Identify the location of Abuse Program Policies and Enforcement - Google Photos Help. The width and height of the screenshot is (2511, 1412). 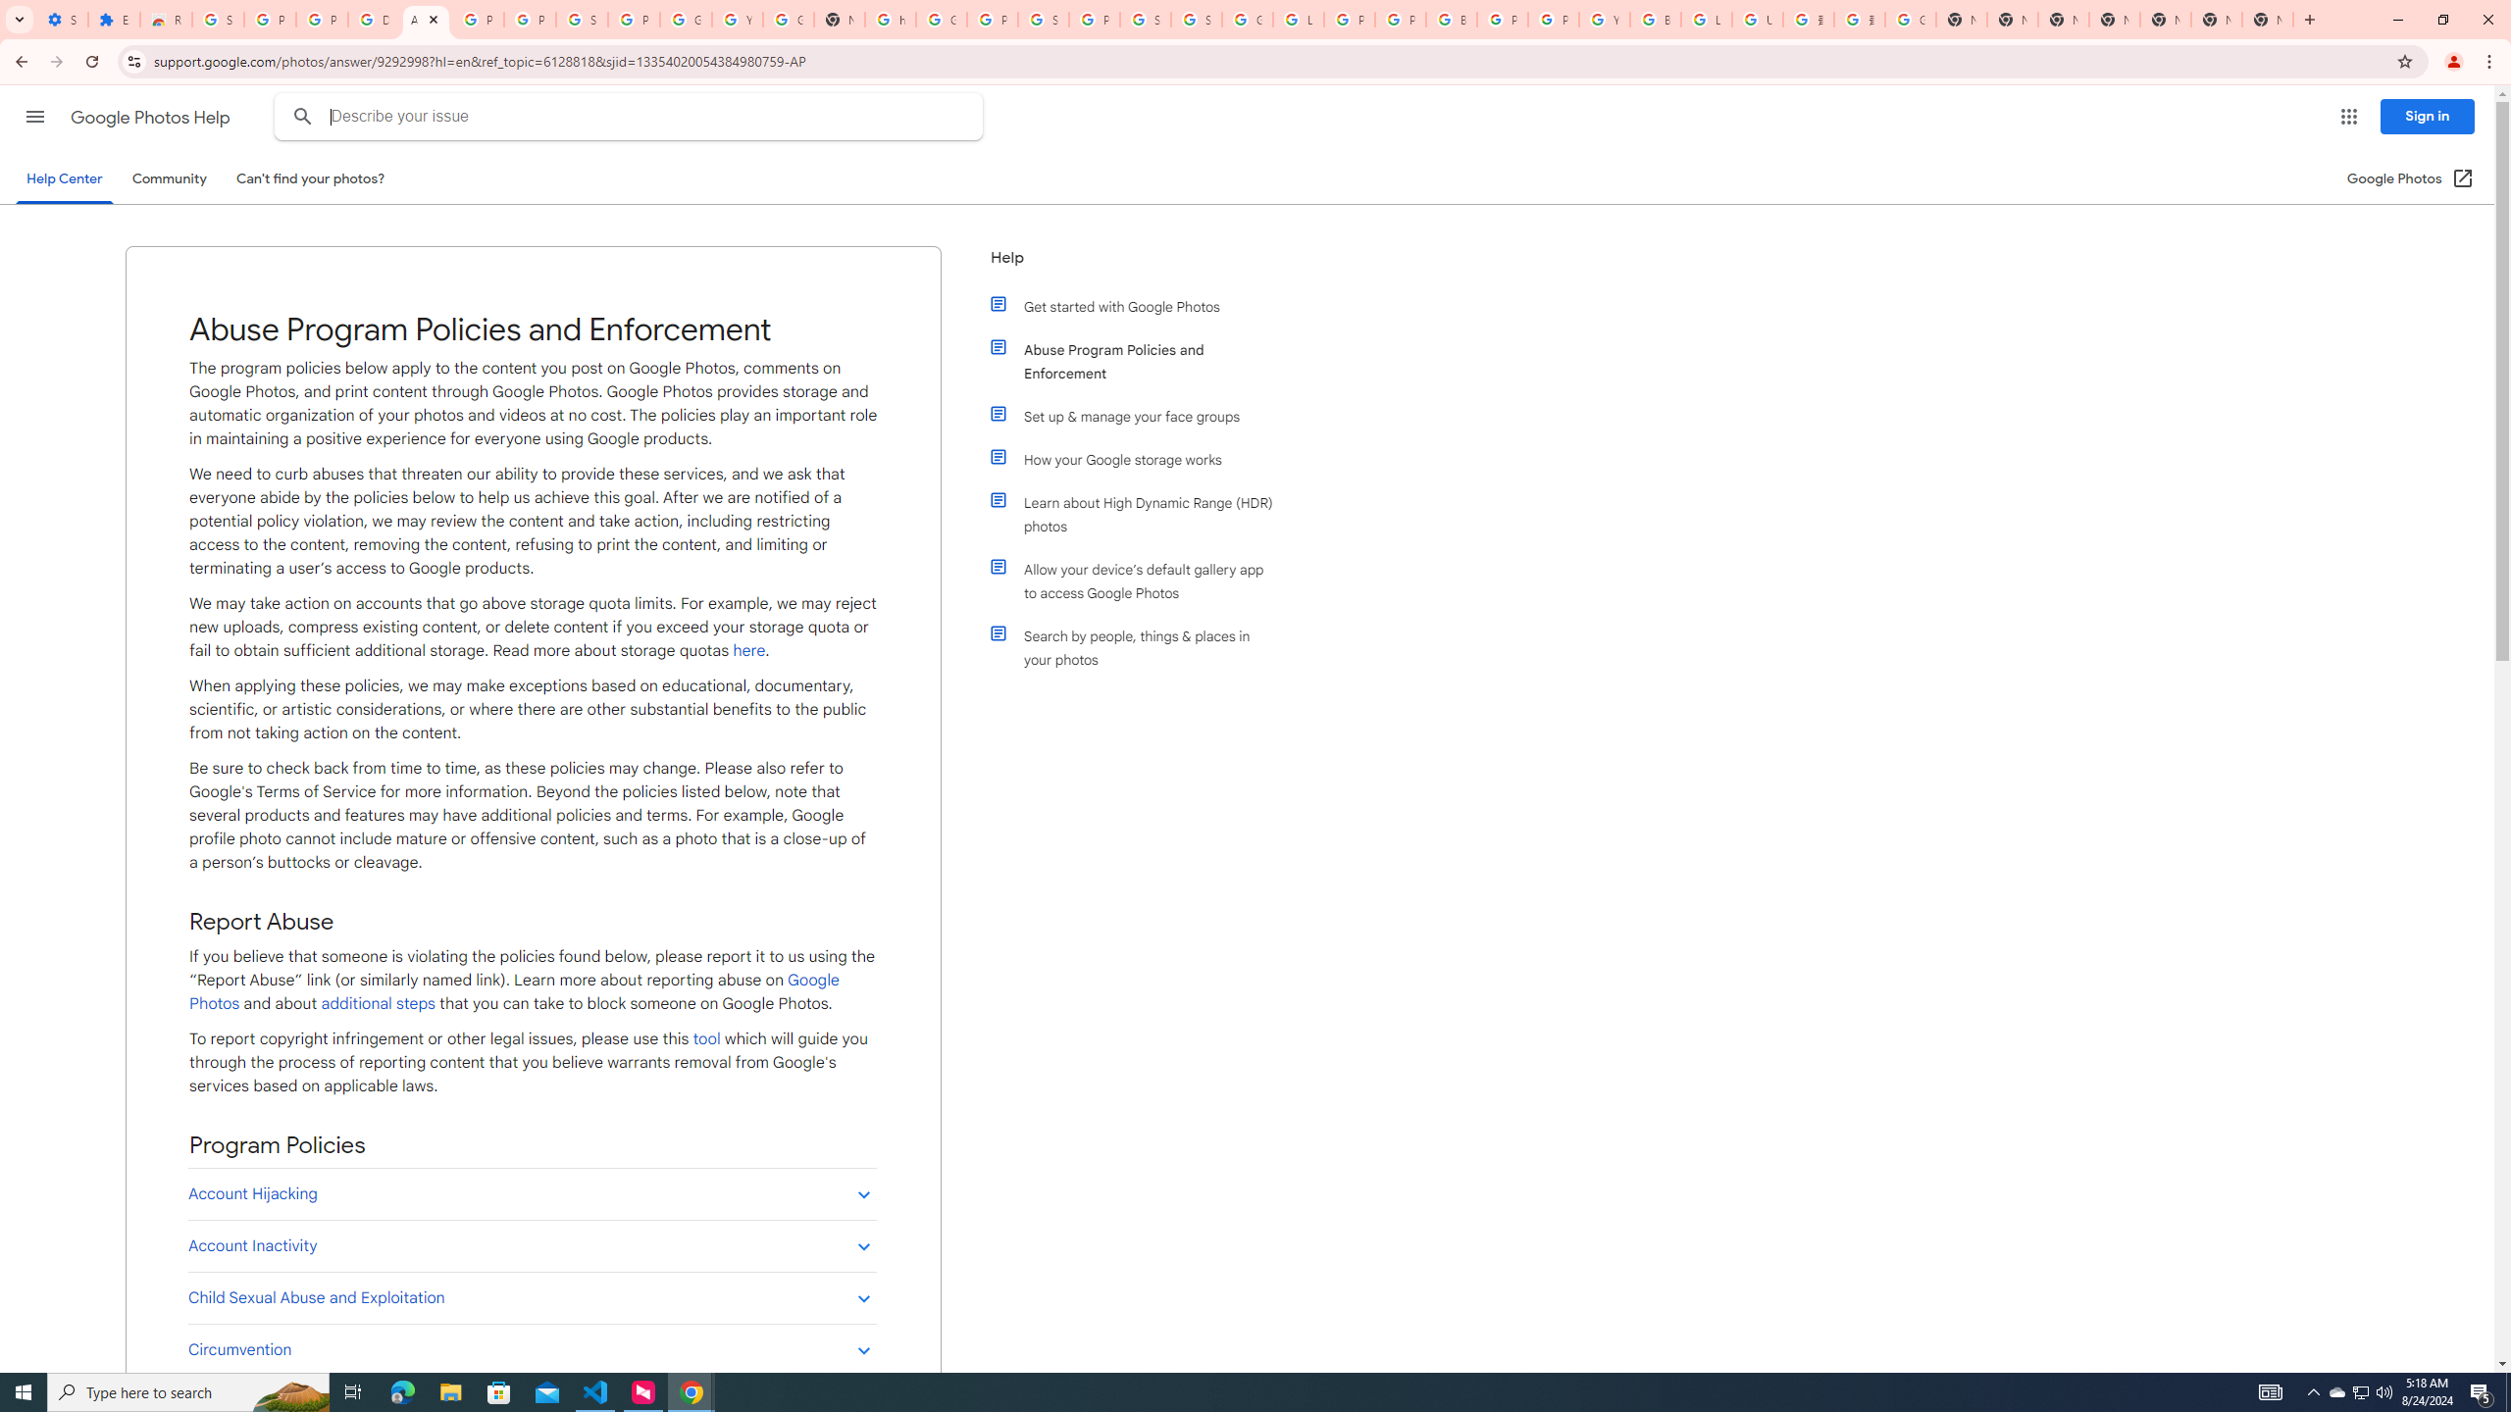
(427, 20).